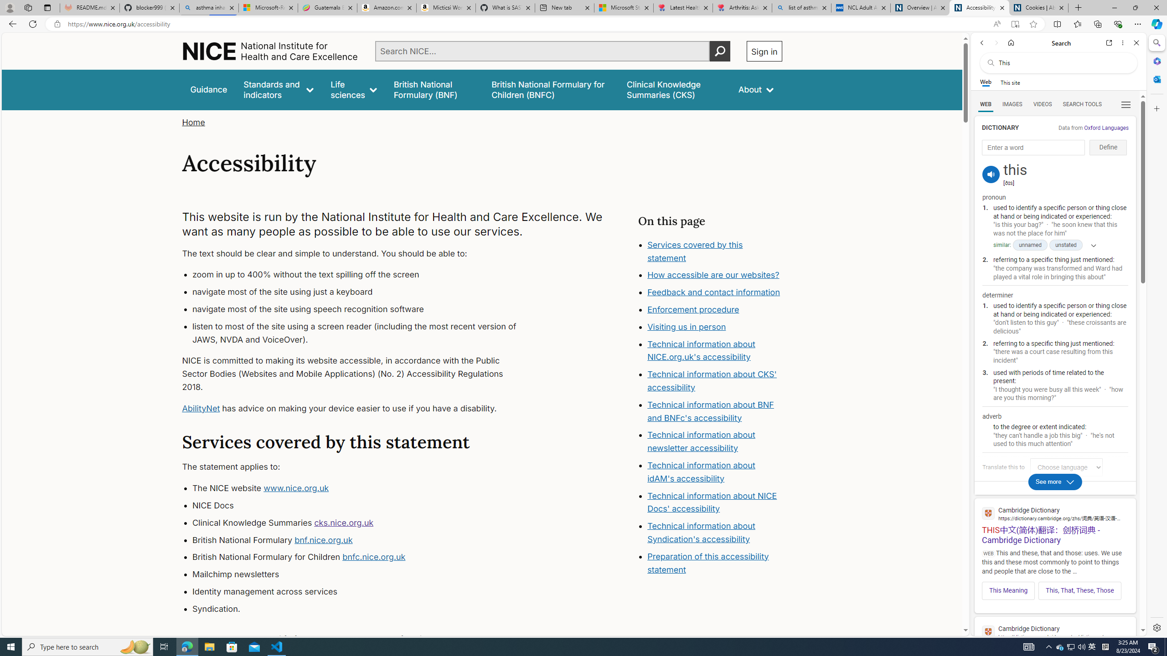 Image resolution: width=1167 pixels, height=656 pixels. What do you see at coordinates (1038, 8) in the screenshot?
I see `Cookies | About | NICE` at bounding box center [1038, 8].